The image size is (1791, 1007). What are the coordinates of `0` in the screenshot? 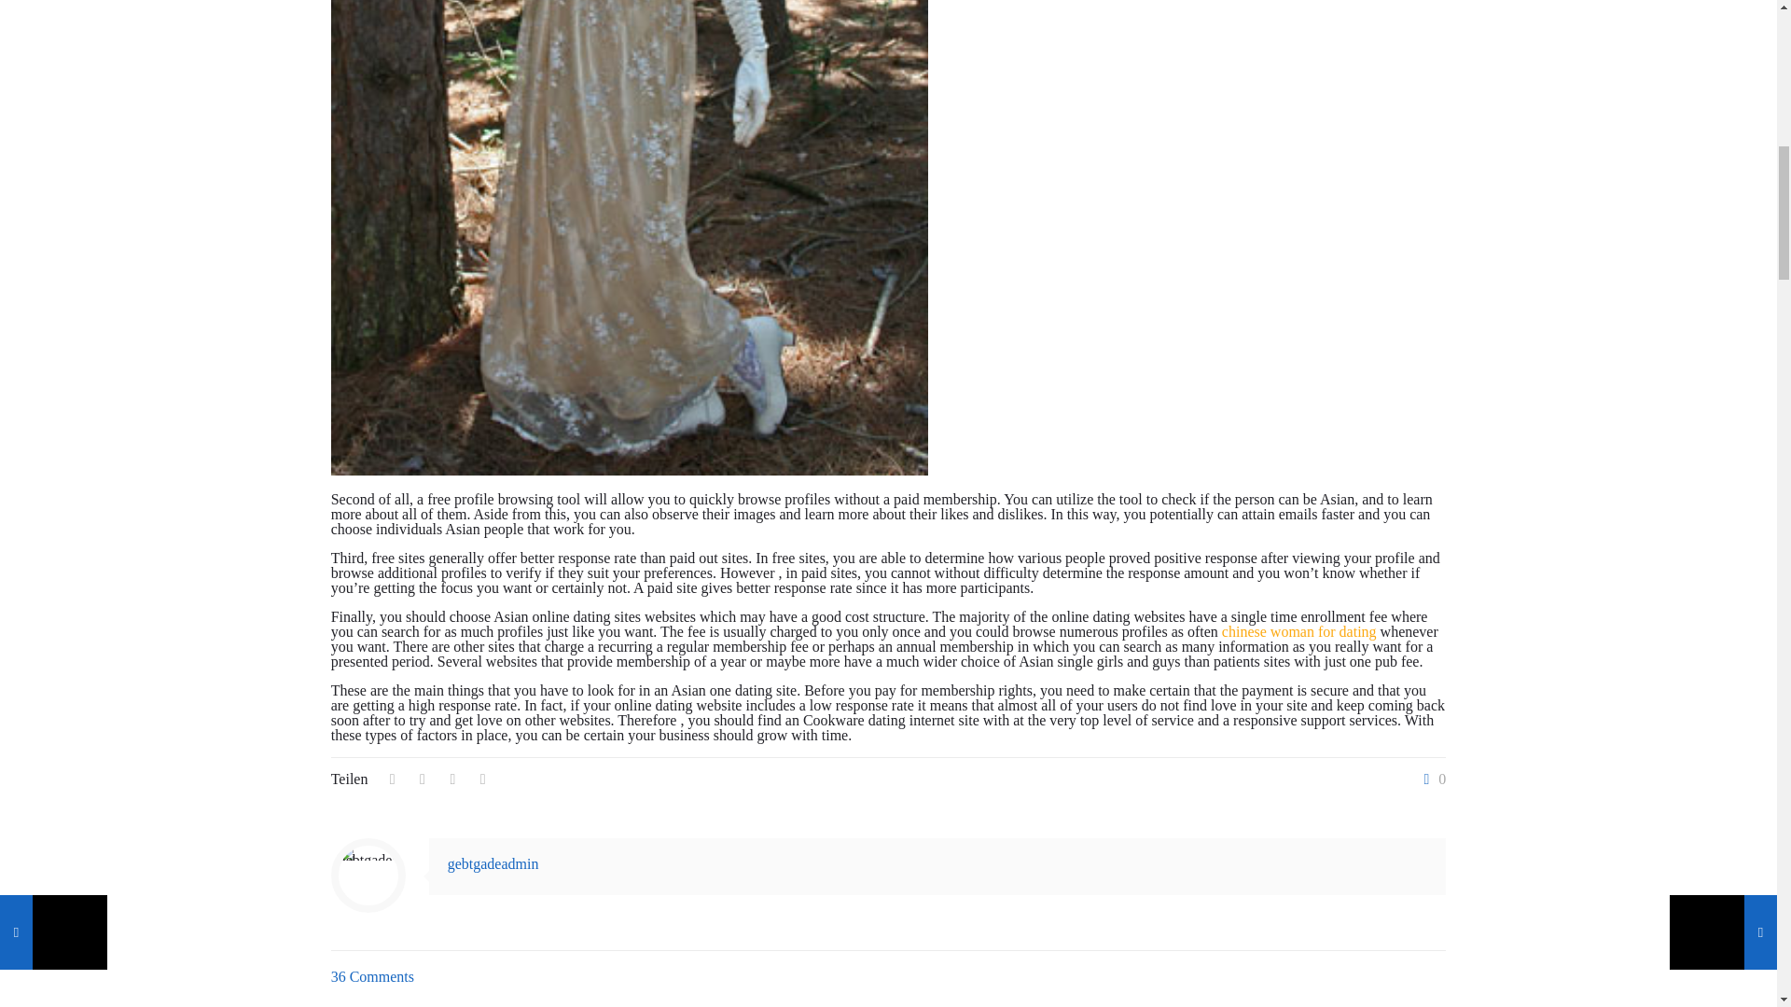 It's located at (1431, 779).